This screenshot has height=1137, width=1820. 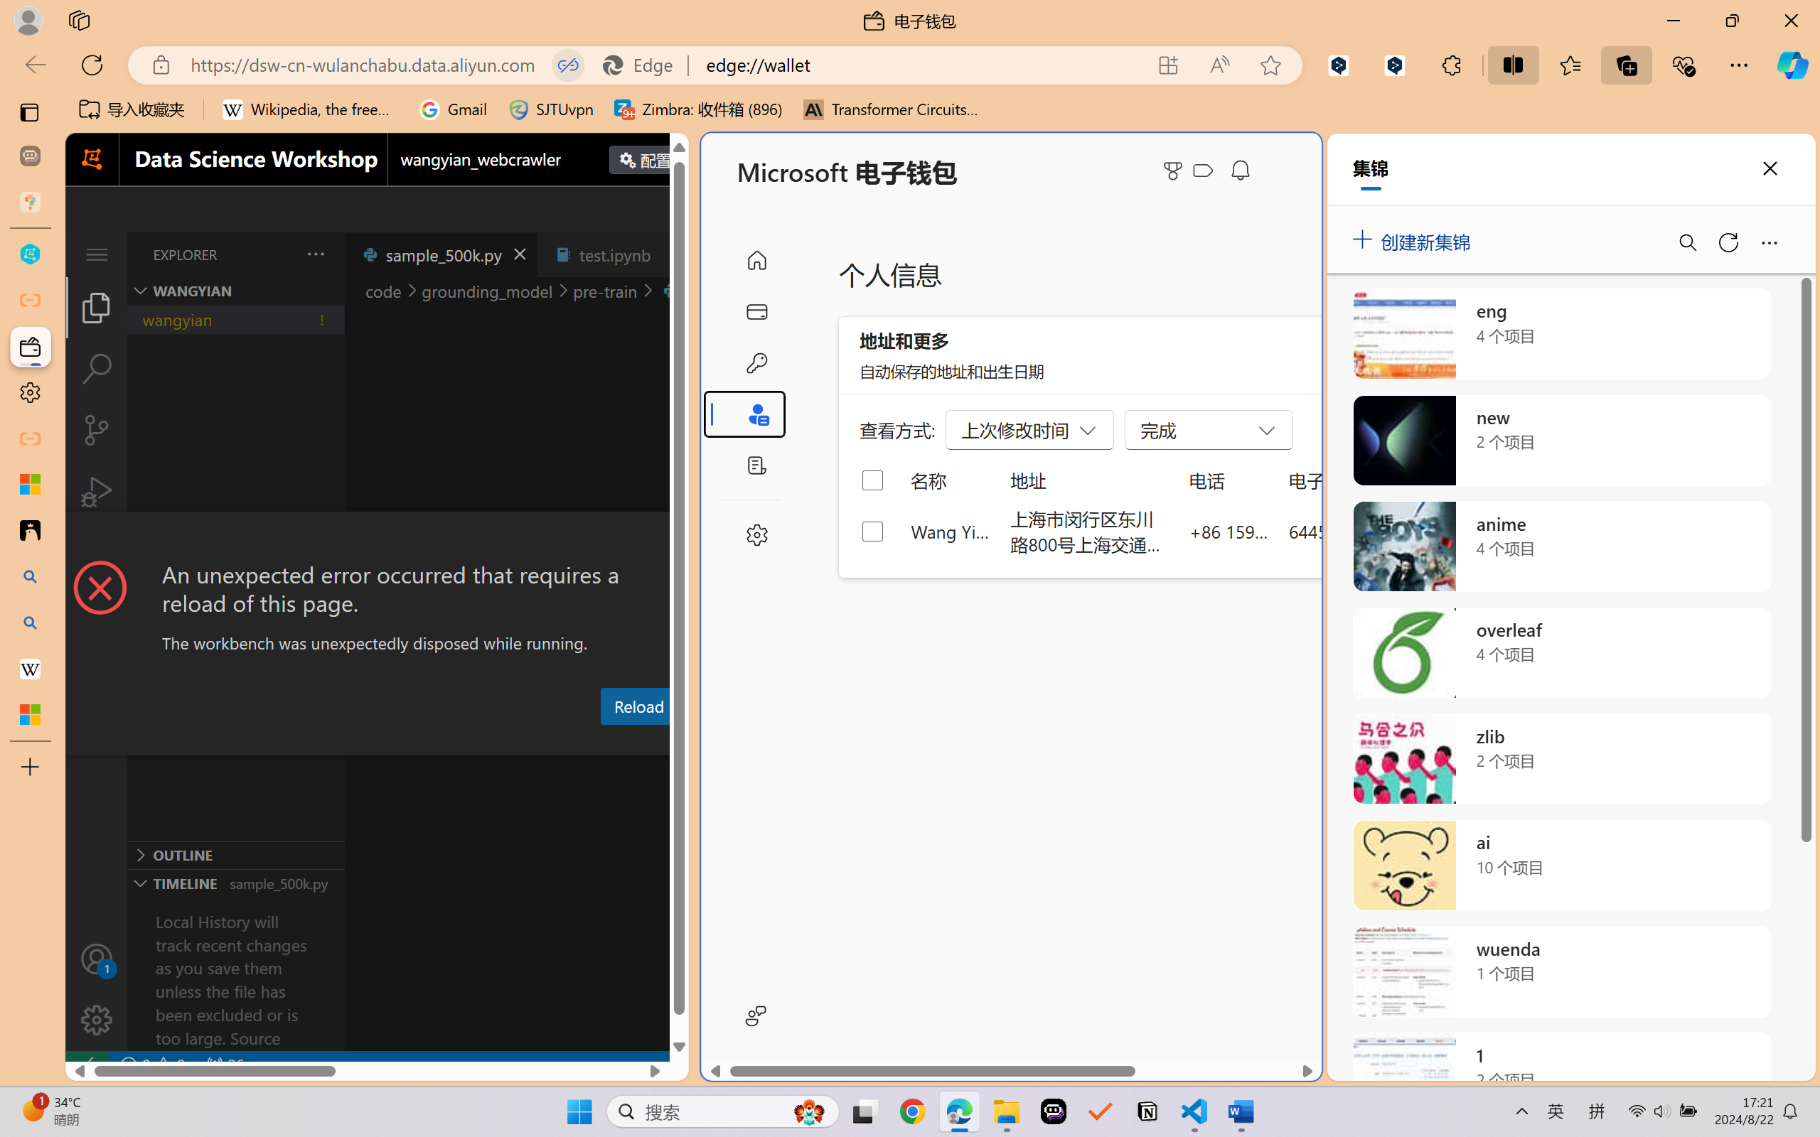 I want to click on Close Dialog, so click(x=682, y=538).